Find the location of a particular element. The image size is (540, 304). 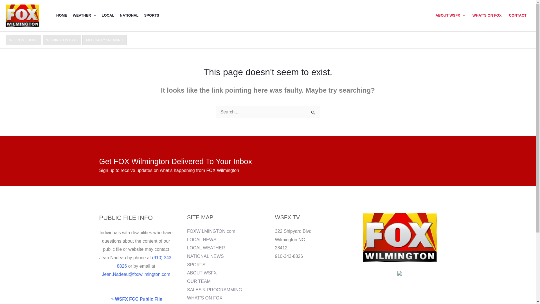

WELCOME HOME is located at coordinates (23, 40).